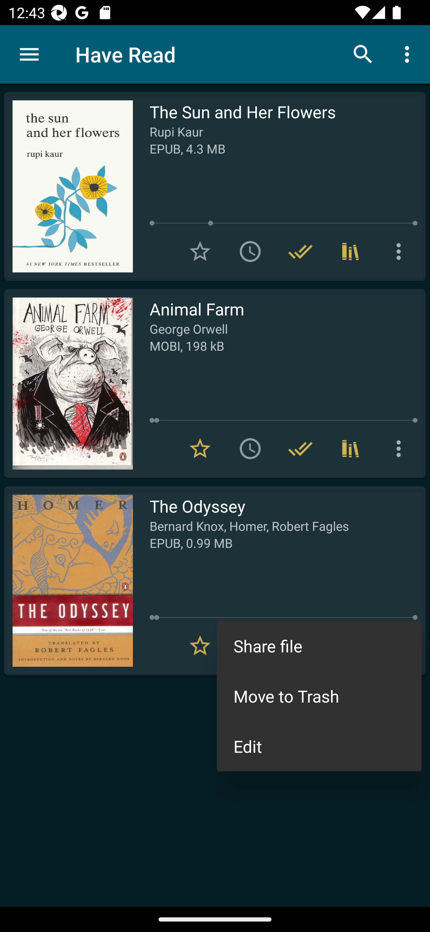 The height and width of the screenshot is (932, 430). What do you see at coordinates (319, 696) in the screenshot?
I see `Move to Trash` at bounding box center [319, 696].